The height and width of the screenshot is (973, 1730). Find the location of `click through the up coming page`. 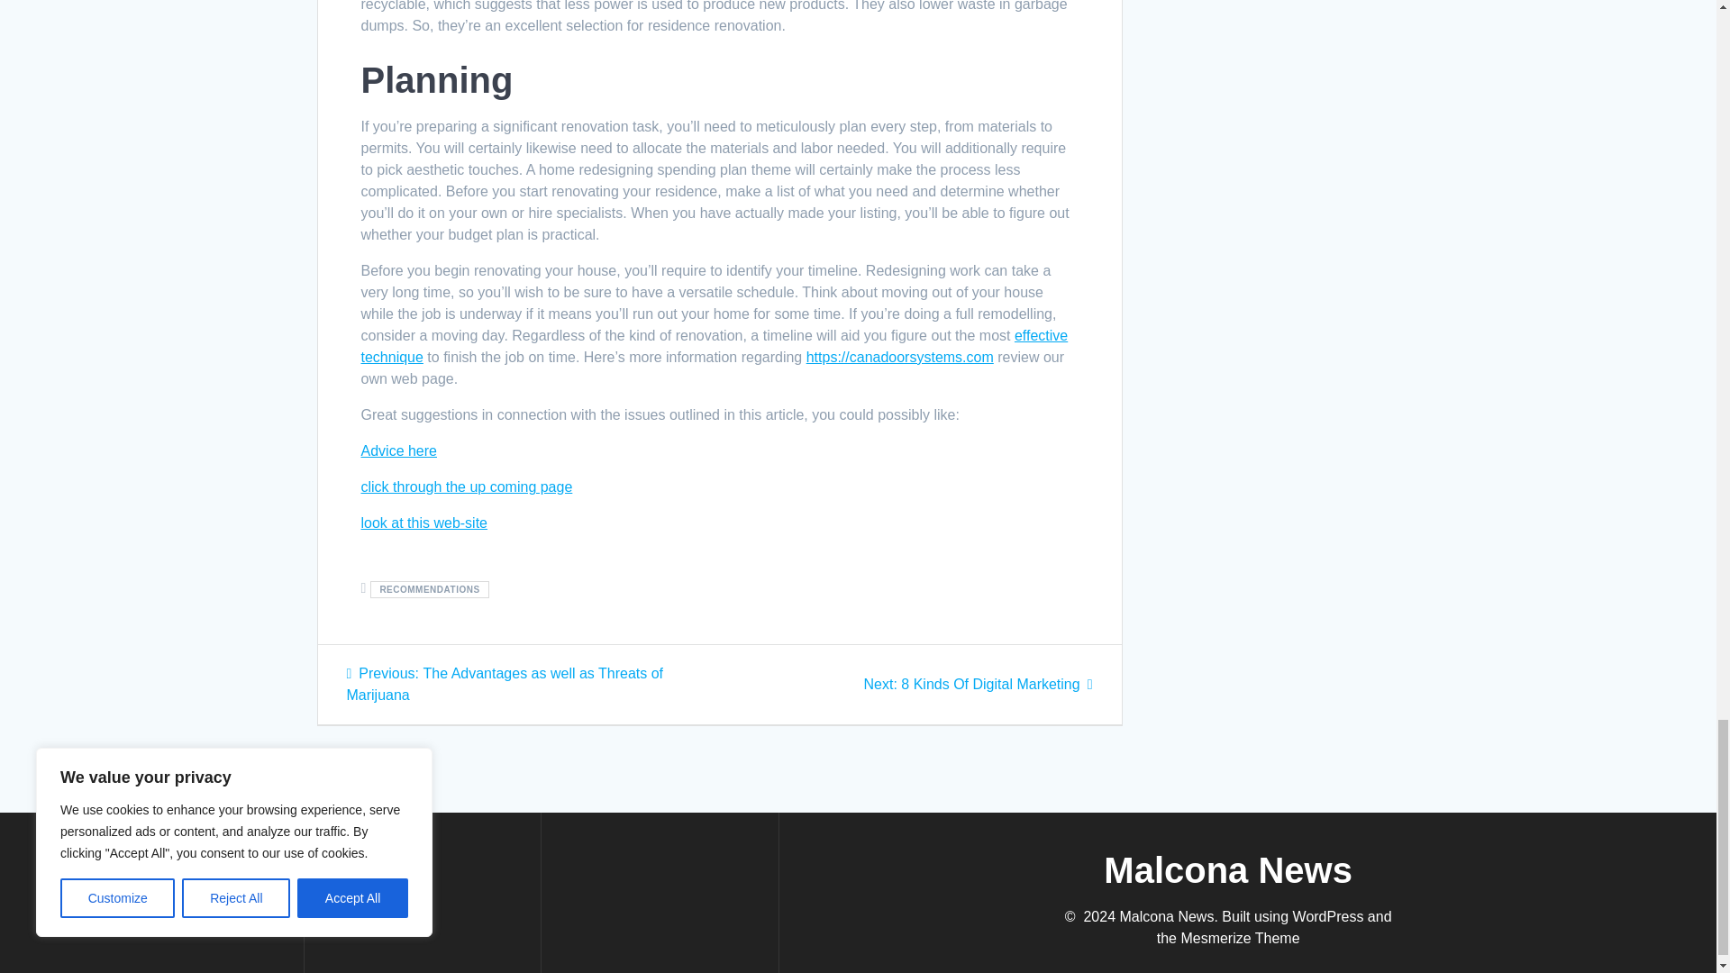

click through the up coming page is located at coordinates (714, 346).